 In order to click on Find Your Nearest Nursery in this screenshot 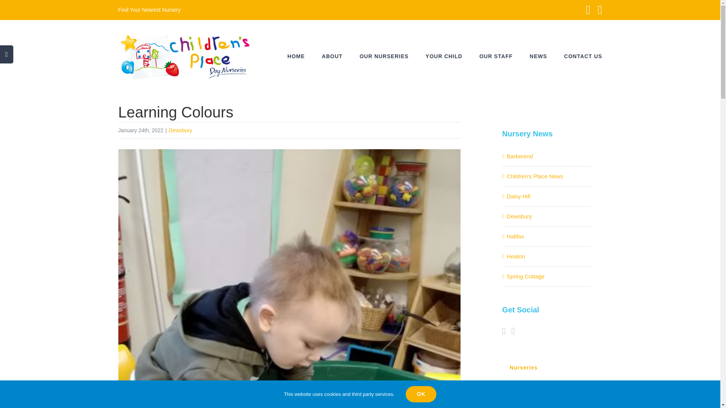, I will do `click(149, 10)`.